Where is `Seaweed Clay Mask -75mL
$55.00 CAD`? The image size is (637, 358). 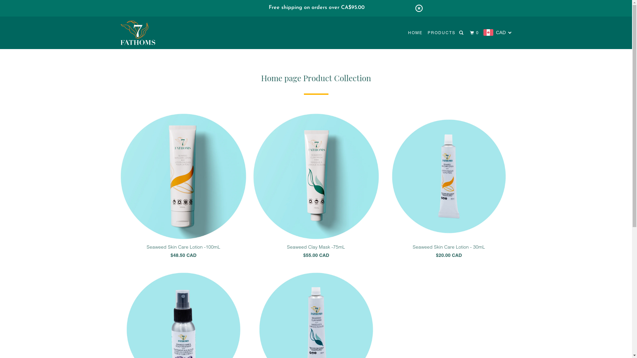
Seaweed Clay Mask -75mL
$55.00 CAD is located at coordinates (316, 188).